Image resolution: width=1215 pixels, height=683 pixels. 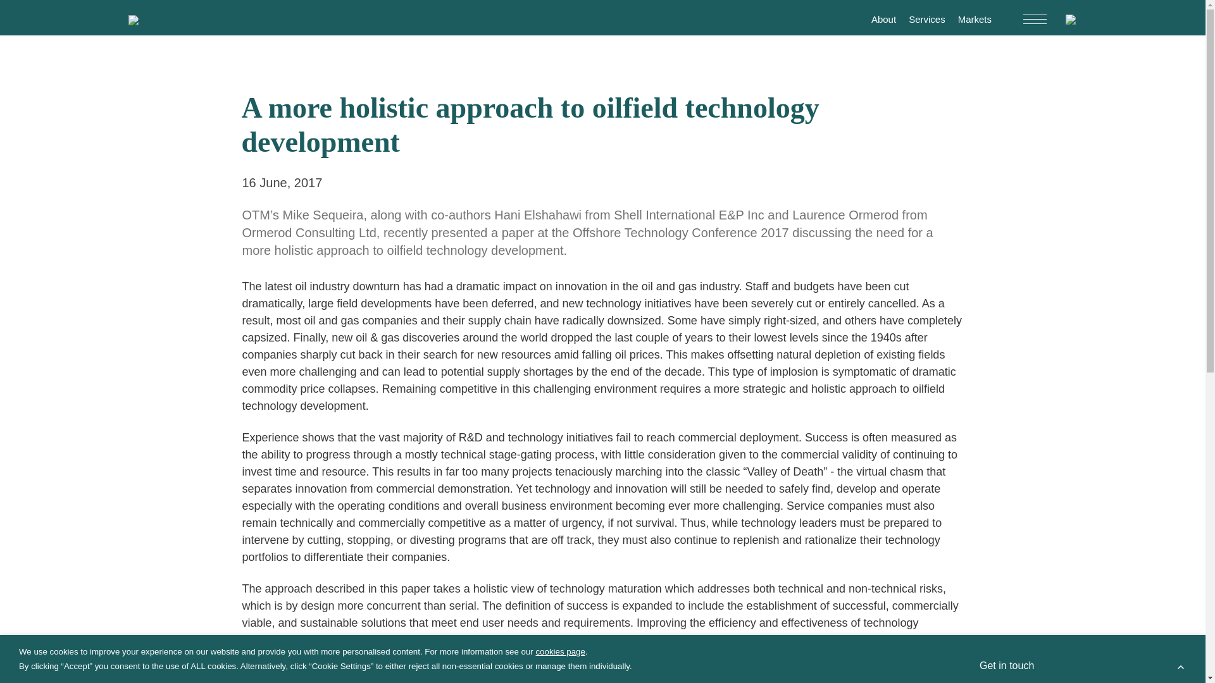 I want to click on About, so click(x=883, y=19).